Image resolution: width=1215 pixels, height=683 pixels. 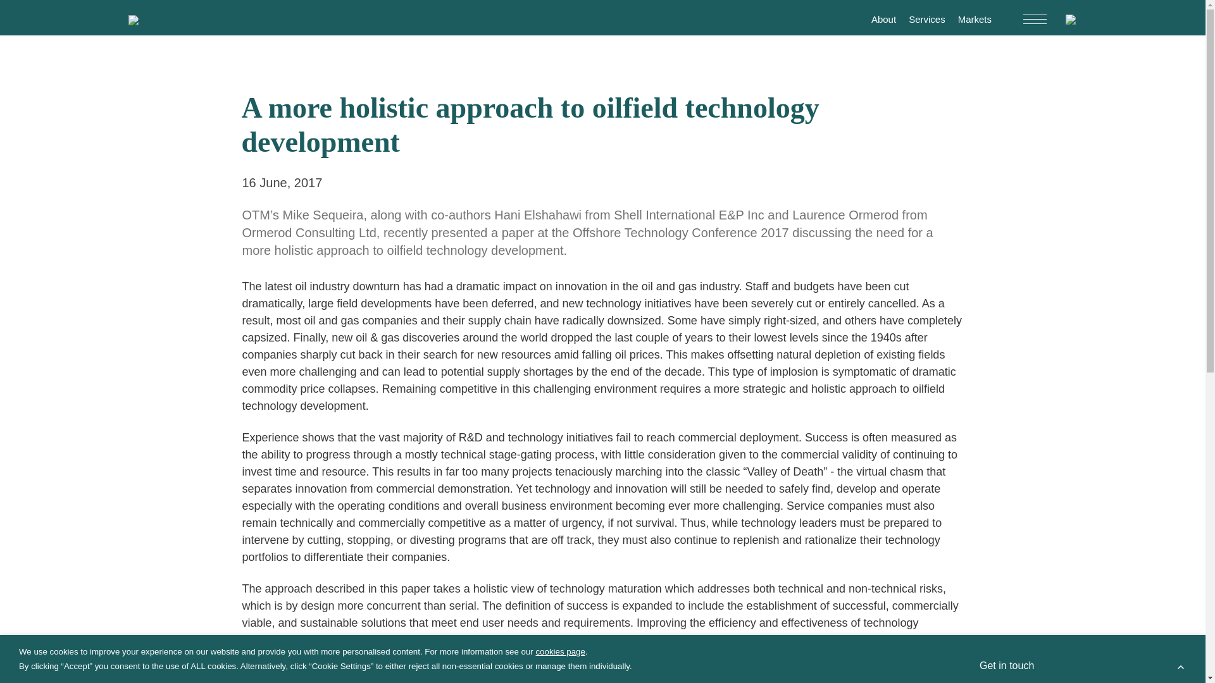 I want to click on About, so click(x=883, y=19).